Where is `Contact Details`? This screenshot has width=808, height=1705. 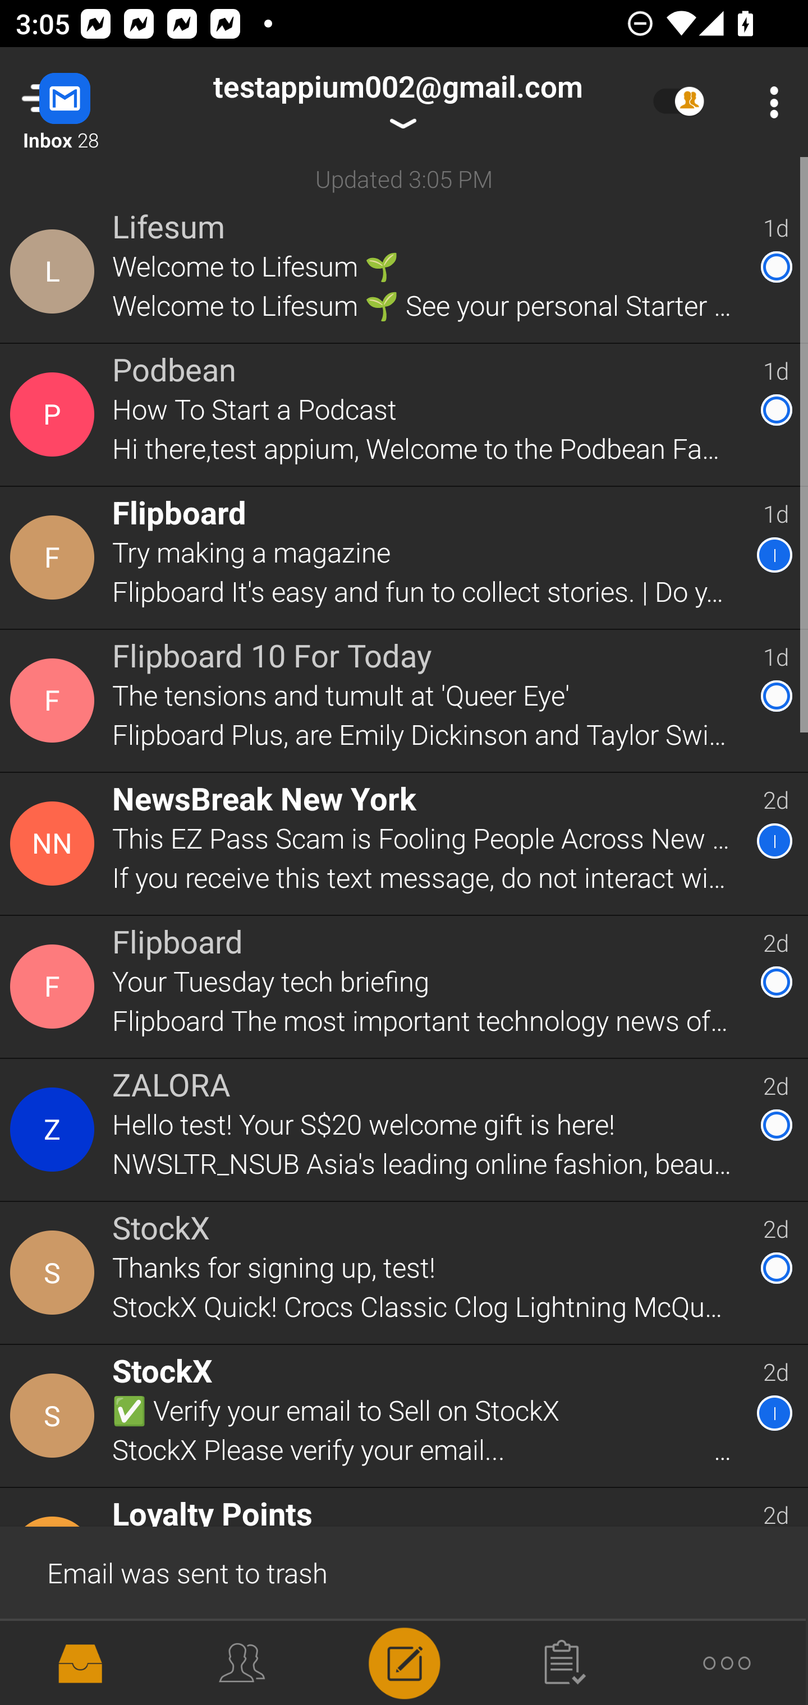 Contact Details is located at coordinates (55, 1416).